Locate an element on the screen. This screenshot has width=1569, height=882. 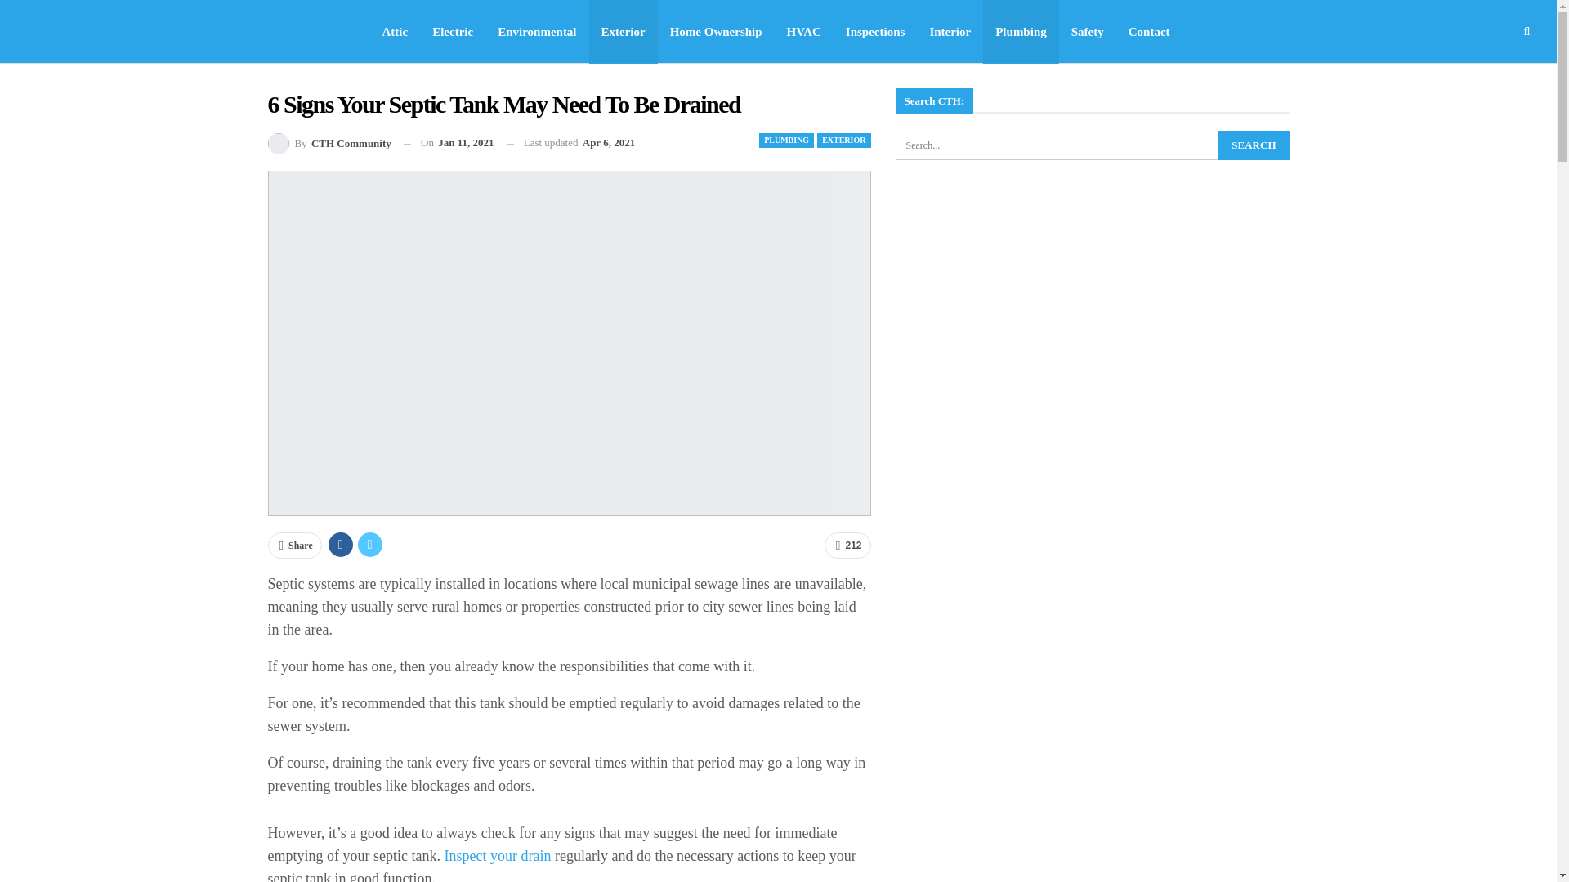
PLUMBING is located at coordinates (786, 140).